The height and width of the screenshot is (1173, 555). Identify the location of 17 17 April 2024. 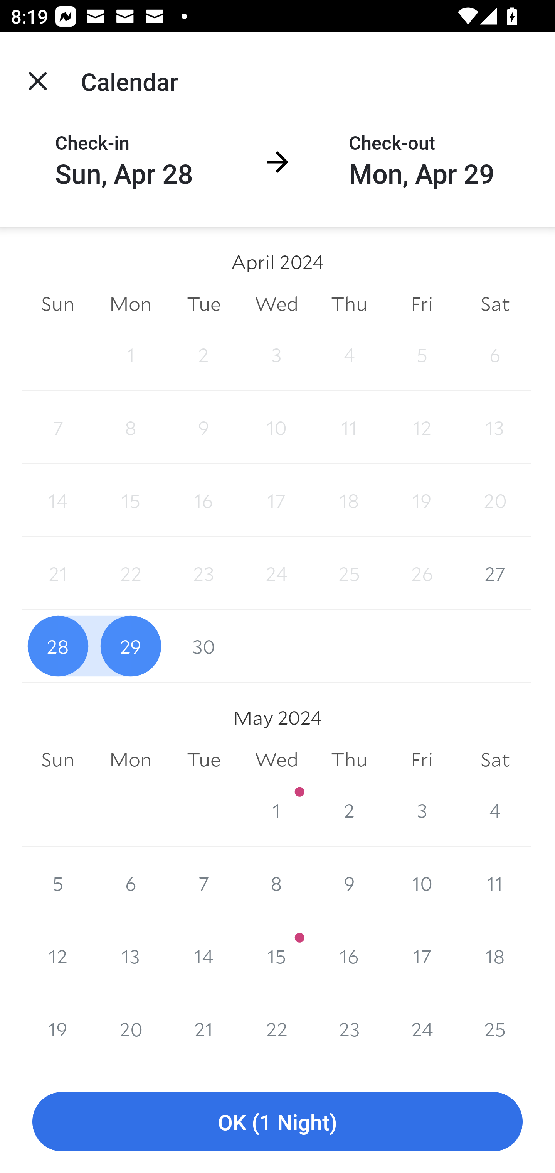
(277, 500).